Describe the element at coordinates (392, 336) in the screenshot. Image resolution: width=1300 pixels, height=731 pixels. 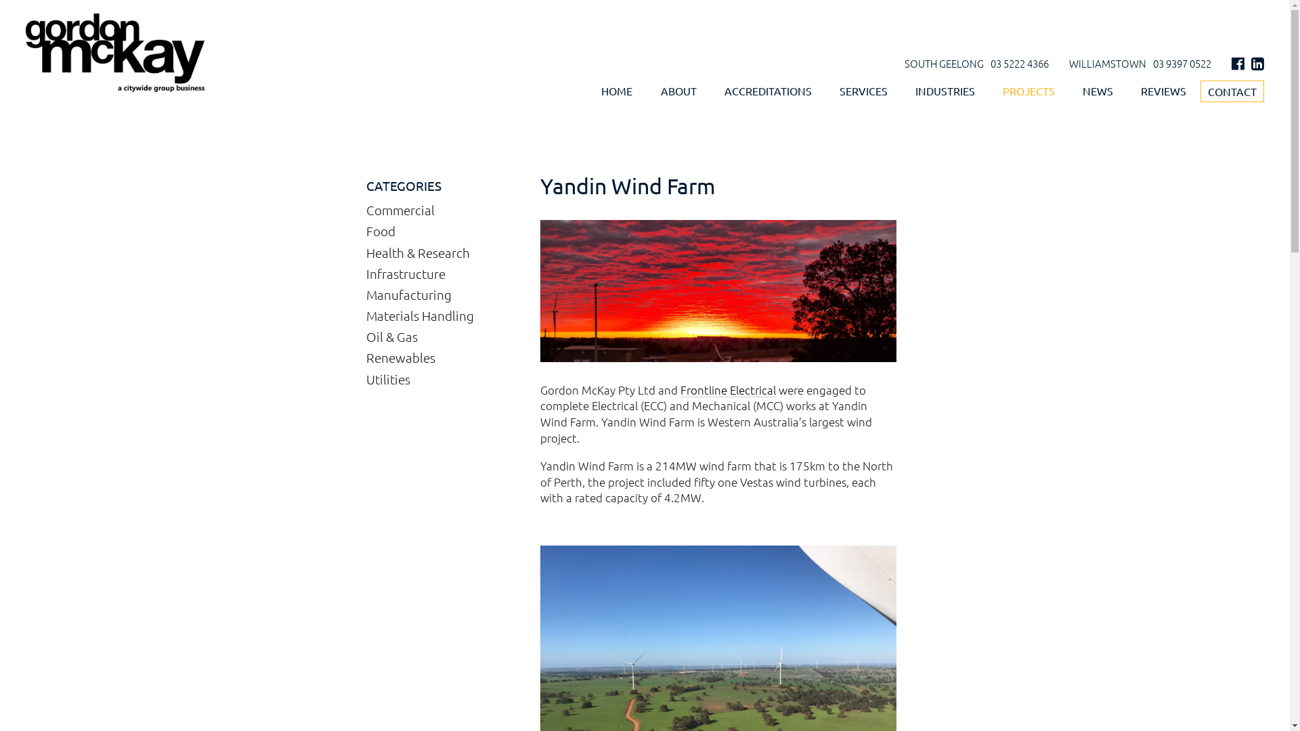
I see `Oil & Gas` at that location.